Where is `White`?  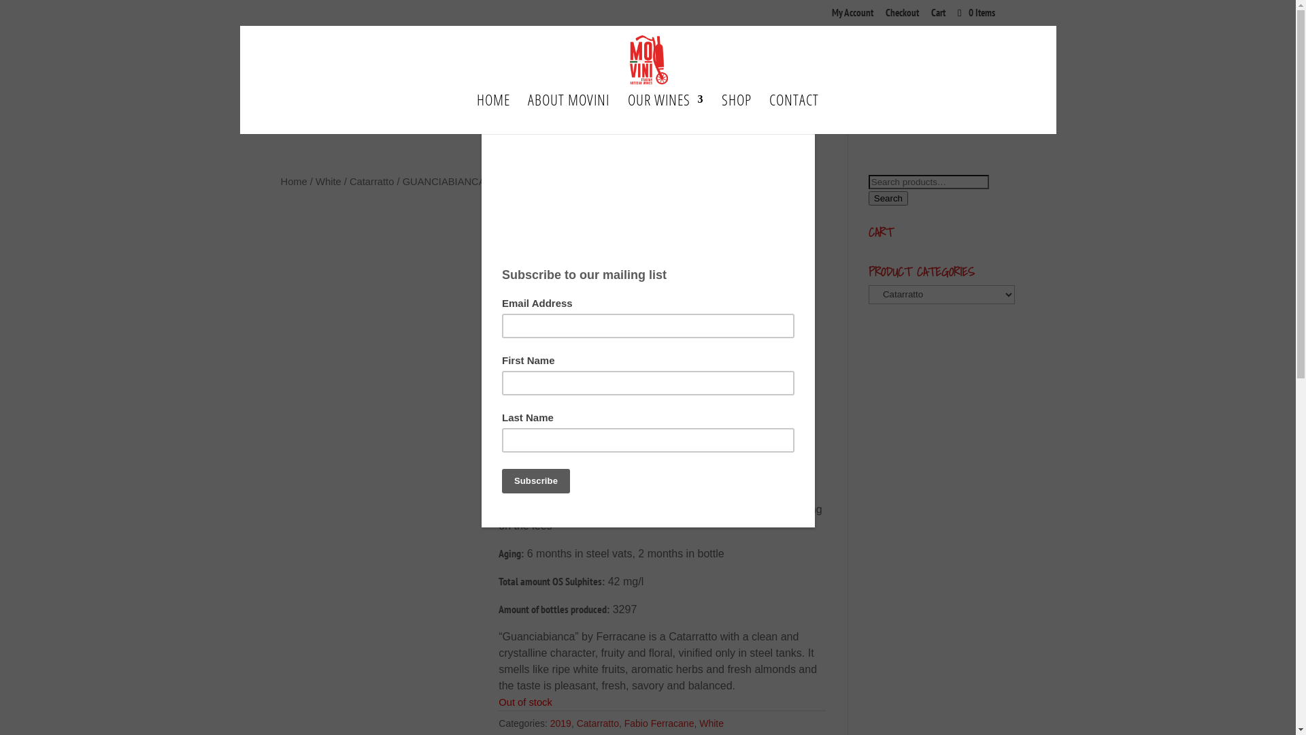
White is located at coordinates (711, 723).